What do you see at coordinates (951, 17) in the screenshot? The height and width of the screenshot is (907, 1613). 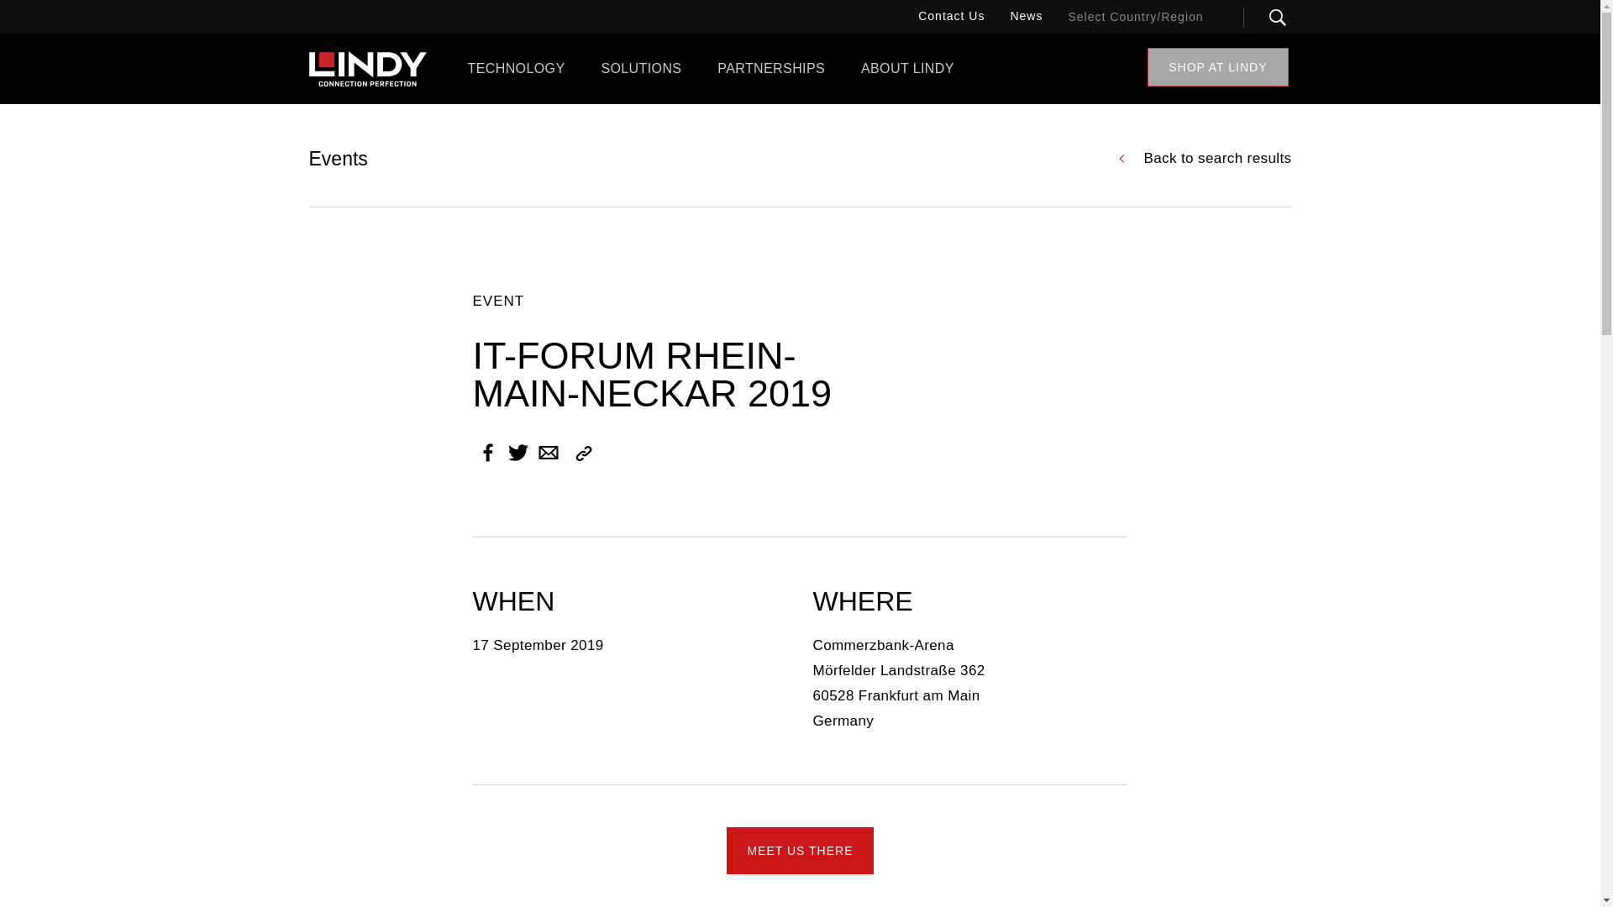 I see `Contact Us` at bounding box center [951, 17].